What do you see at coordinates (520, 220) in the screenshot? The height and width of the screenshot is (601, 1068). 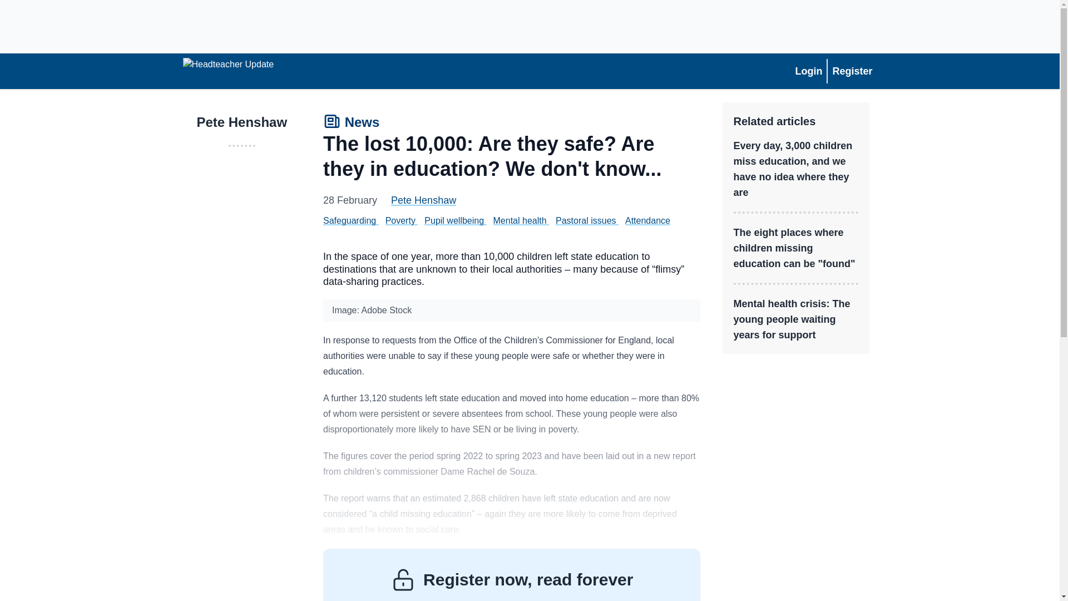 I see `Mental health` at bounding box center [520, 220].